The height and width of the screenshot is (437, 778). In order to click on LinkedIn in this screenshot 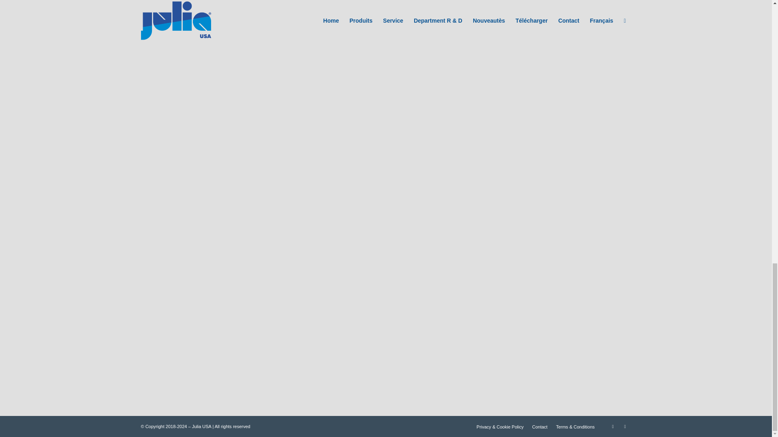, I will do `click(613, 426)`.